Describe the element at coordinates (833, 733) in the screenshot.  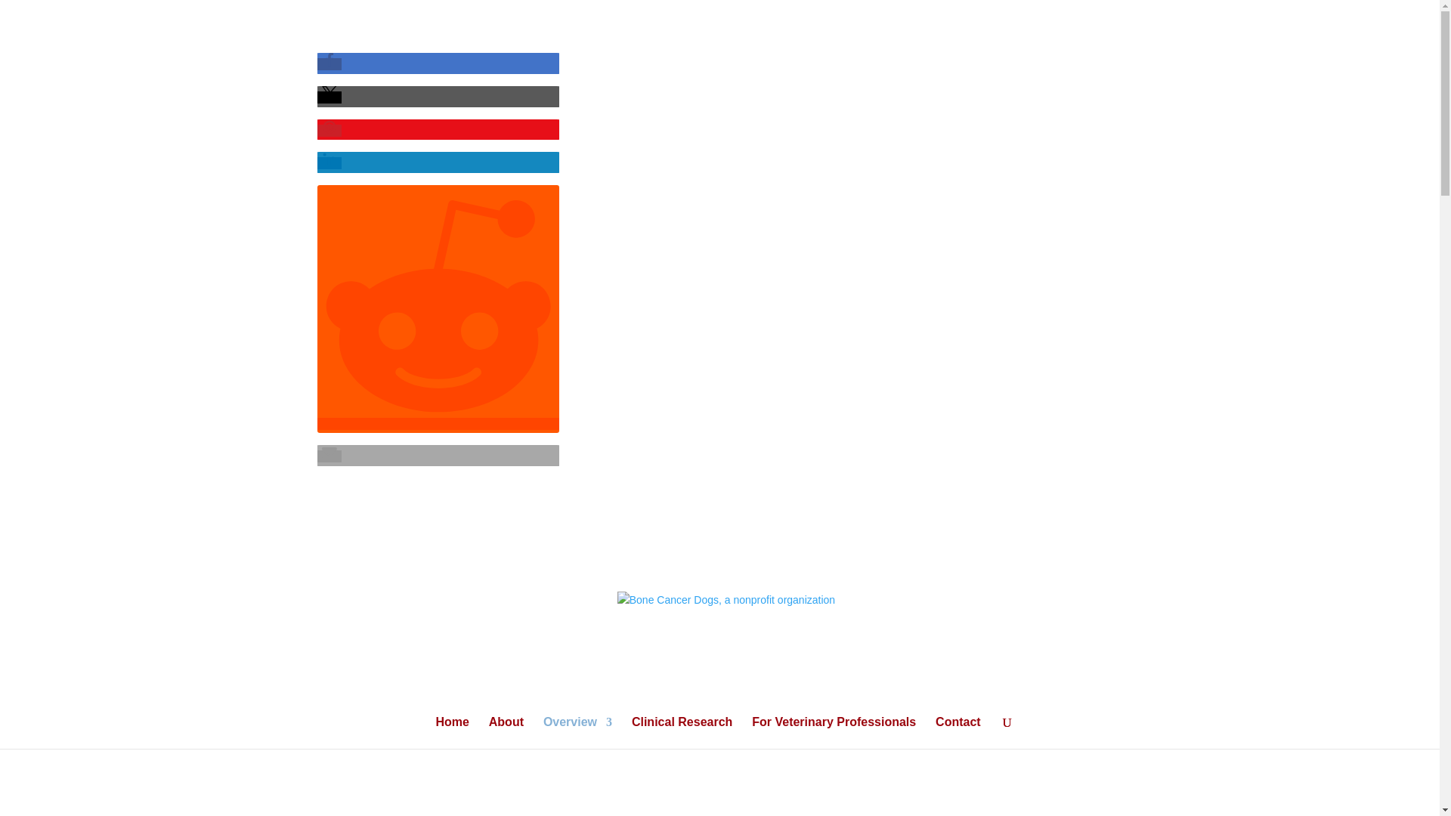
I see `For Veterinary Professionals` at that location.